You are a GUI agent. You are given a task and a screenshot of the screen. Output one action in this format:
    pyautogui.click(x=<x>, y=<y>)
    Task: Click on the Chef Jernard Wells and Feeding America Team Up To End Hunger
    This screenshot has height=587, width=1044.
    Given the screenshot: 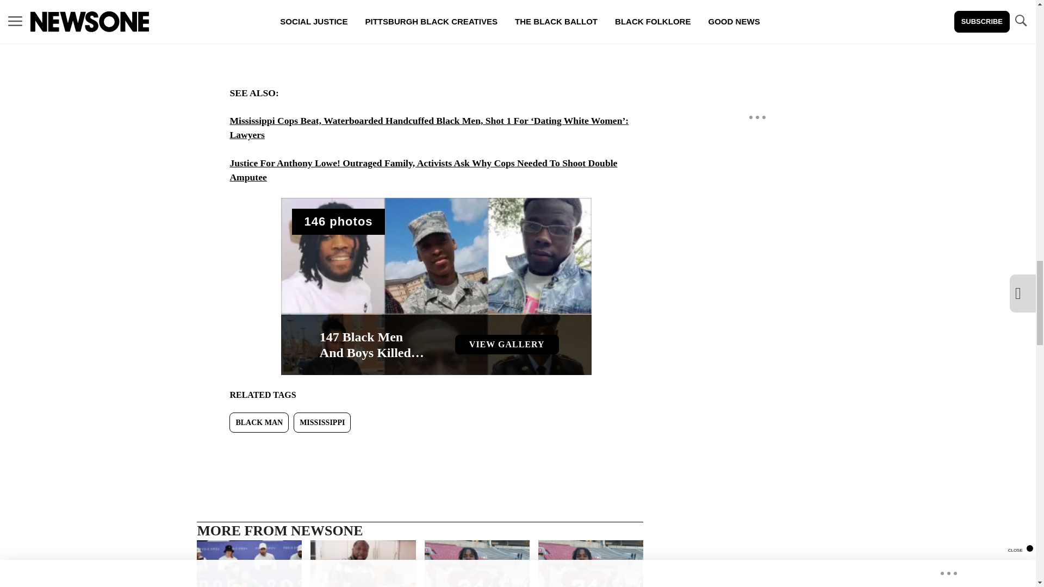 What is the action you would take?
    pyautogui.click(x=259, y=422)
    